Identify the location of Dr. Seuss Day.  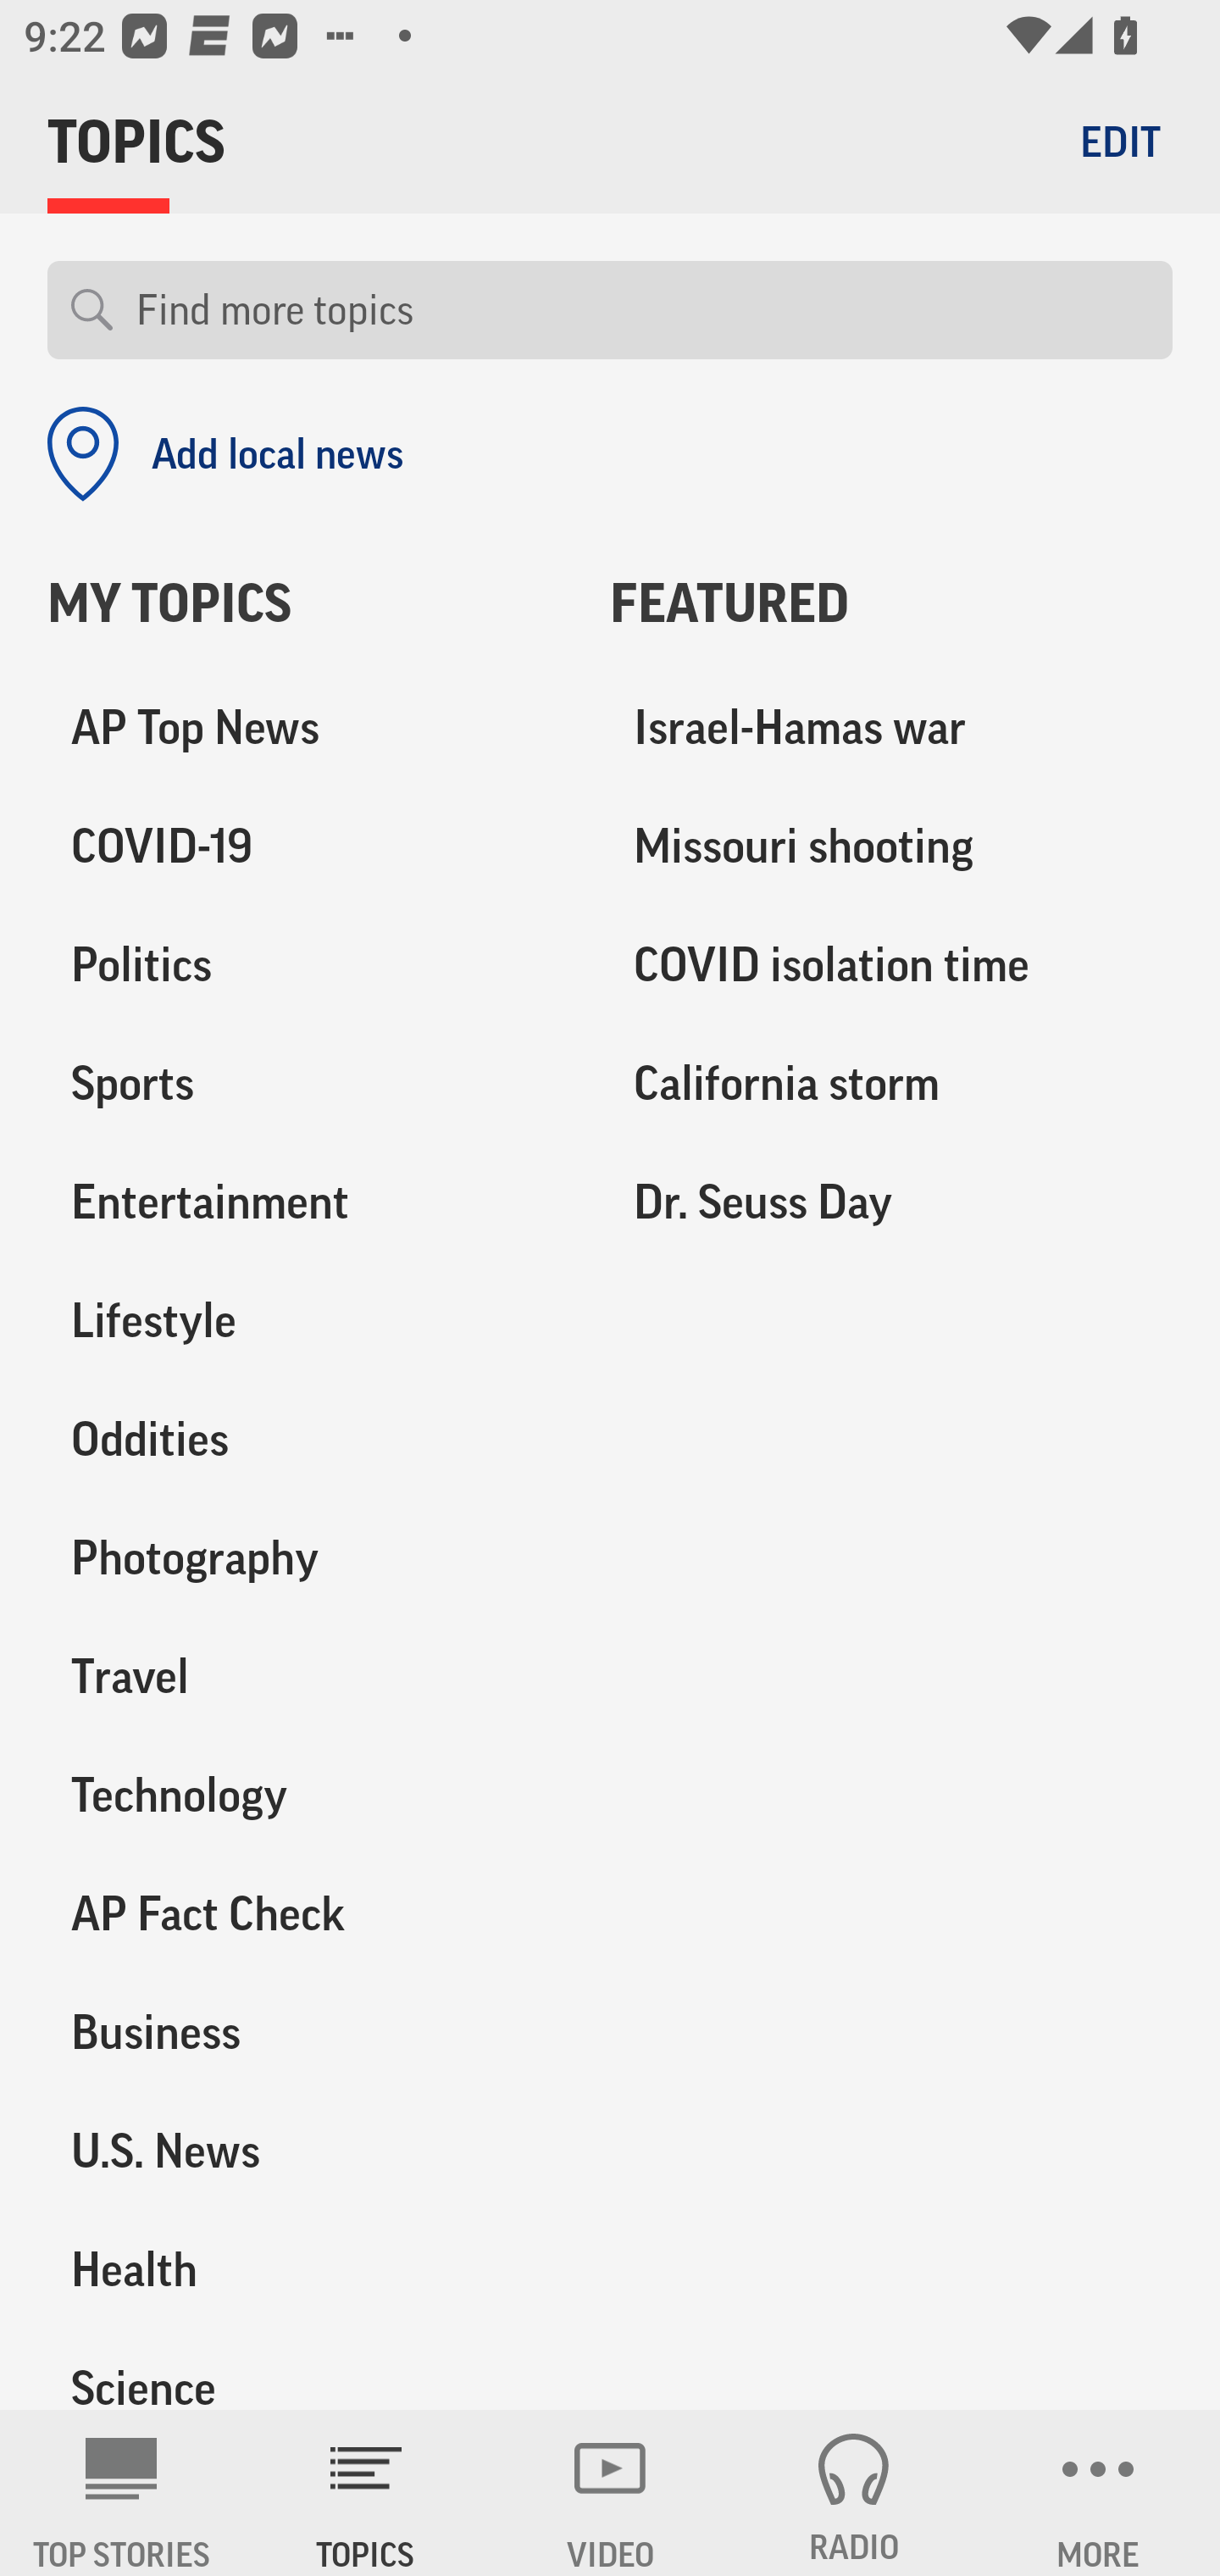
(891, 1202).